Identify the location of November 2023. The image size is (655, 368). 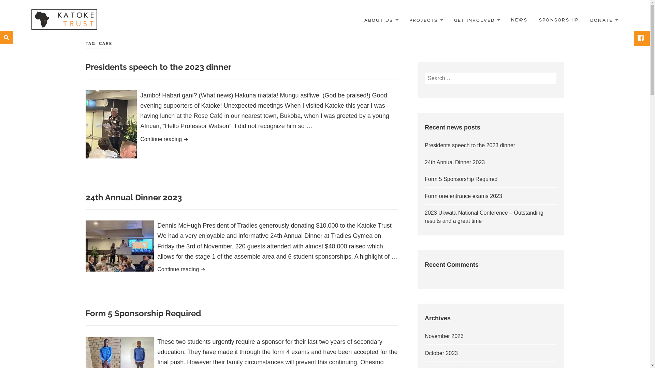
(444, 336).